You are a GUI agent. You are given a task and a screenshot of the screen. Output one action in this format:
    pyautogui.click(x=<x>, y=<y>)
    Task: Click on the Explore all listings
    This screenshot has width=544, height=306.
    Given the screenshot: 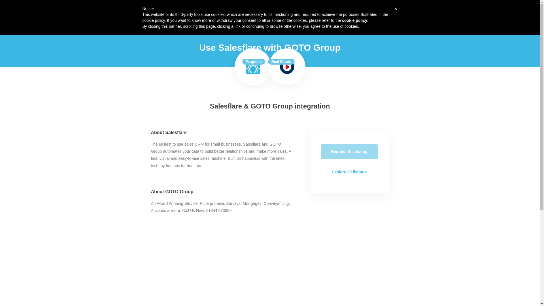 What is the action you would take?
    pyautogui.click(x=349, y=172)
    